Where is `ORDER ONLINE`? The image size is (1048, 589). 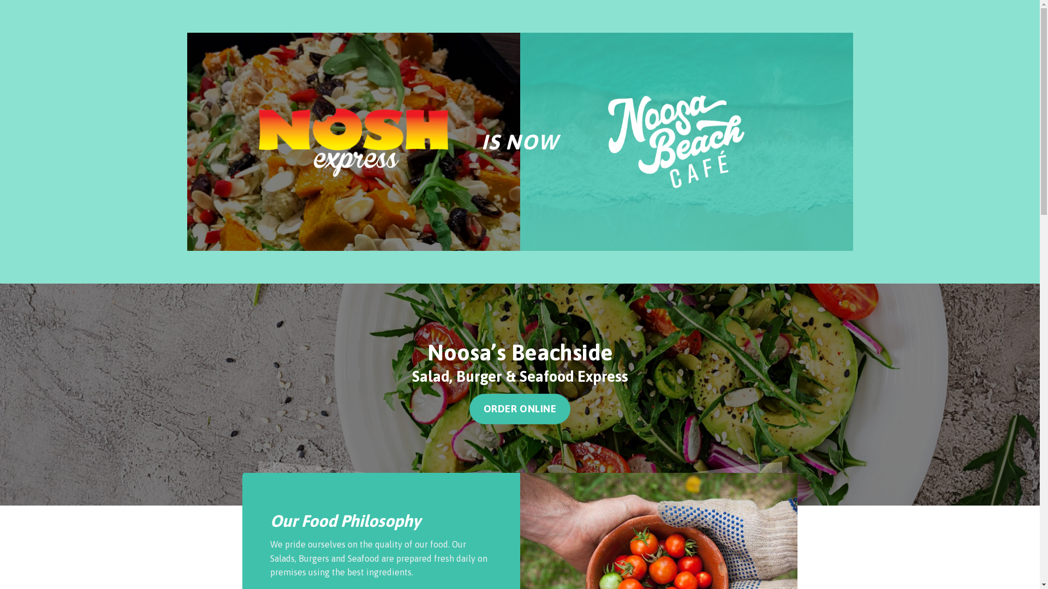
ORDER ONLINE is located at coordinates (520, 409).